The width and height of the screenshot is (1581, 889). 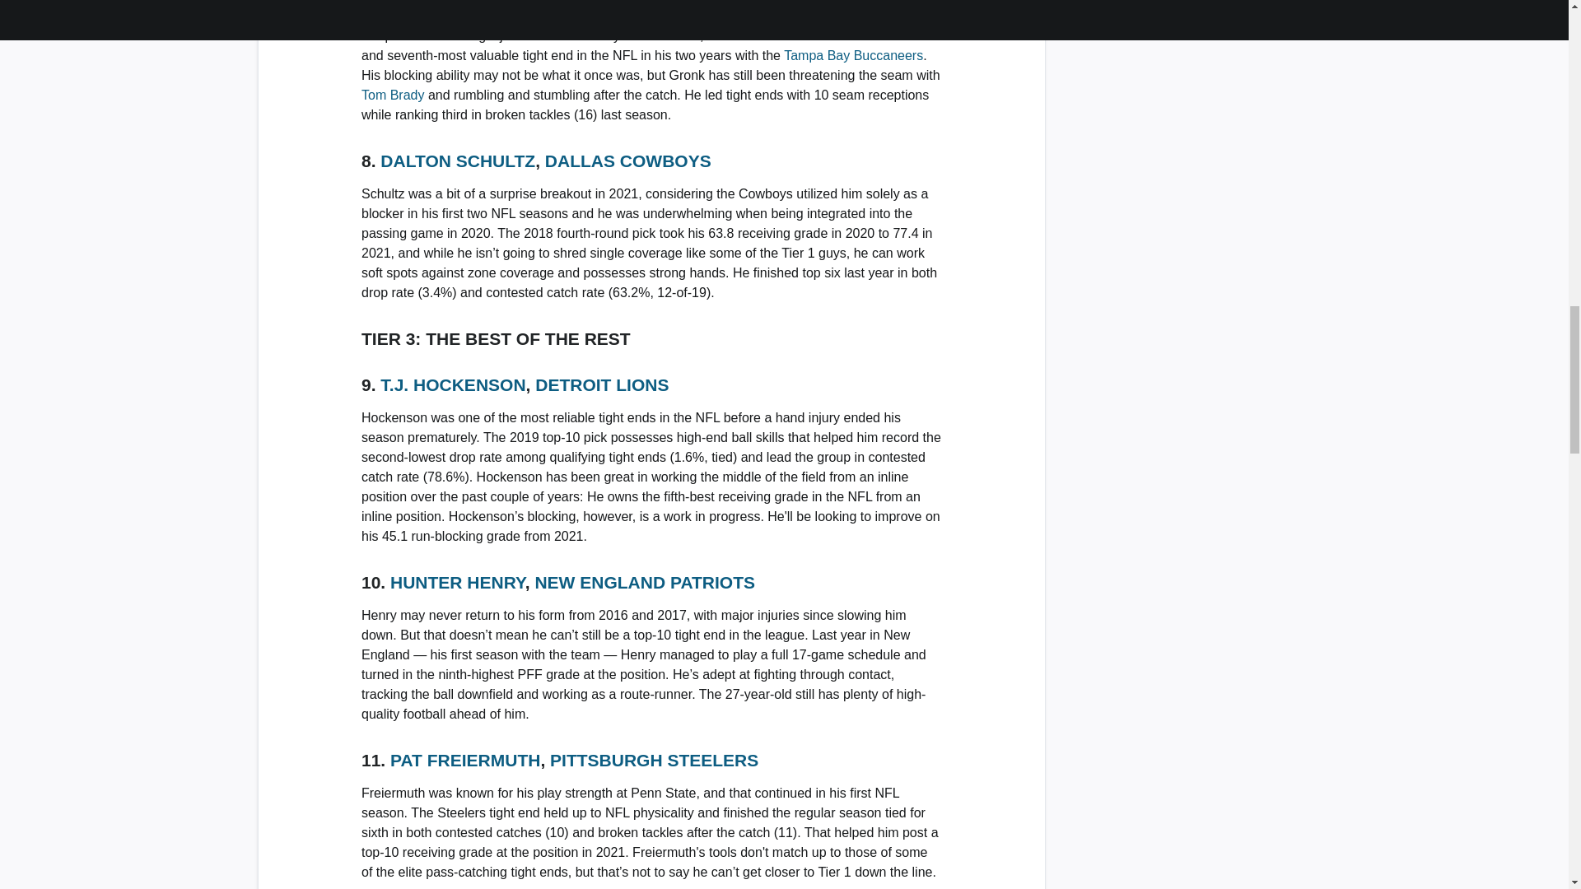 What do you see at coordinates (465, 760) in the screenshot?
I see `PAT FREIERMUTH` at bounding box center [465, 760].